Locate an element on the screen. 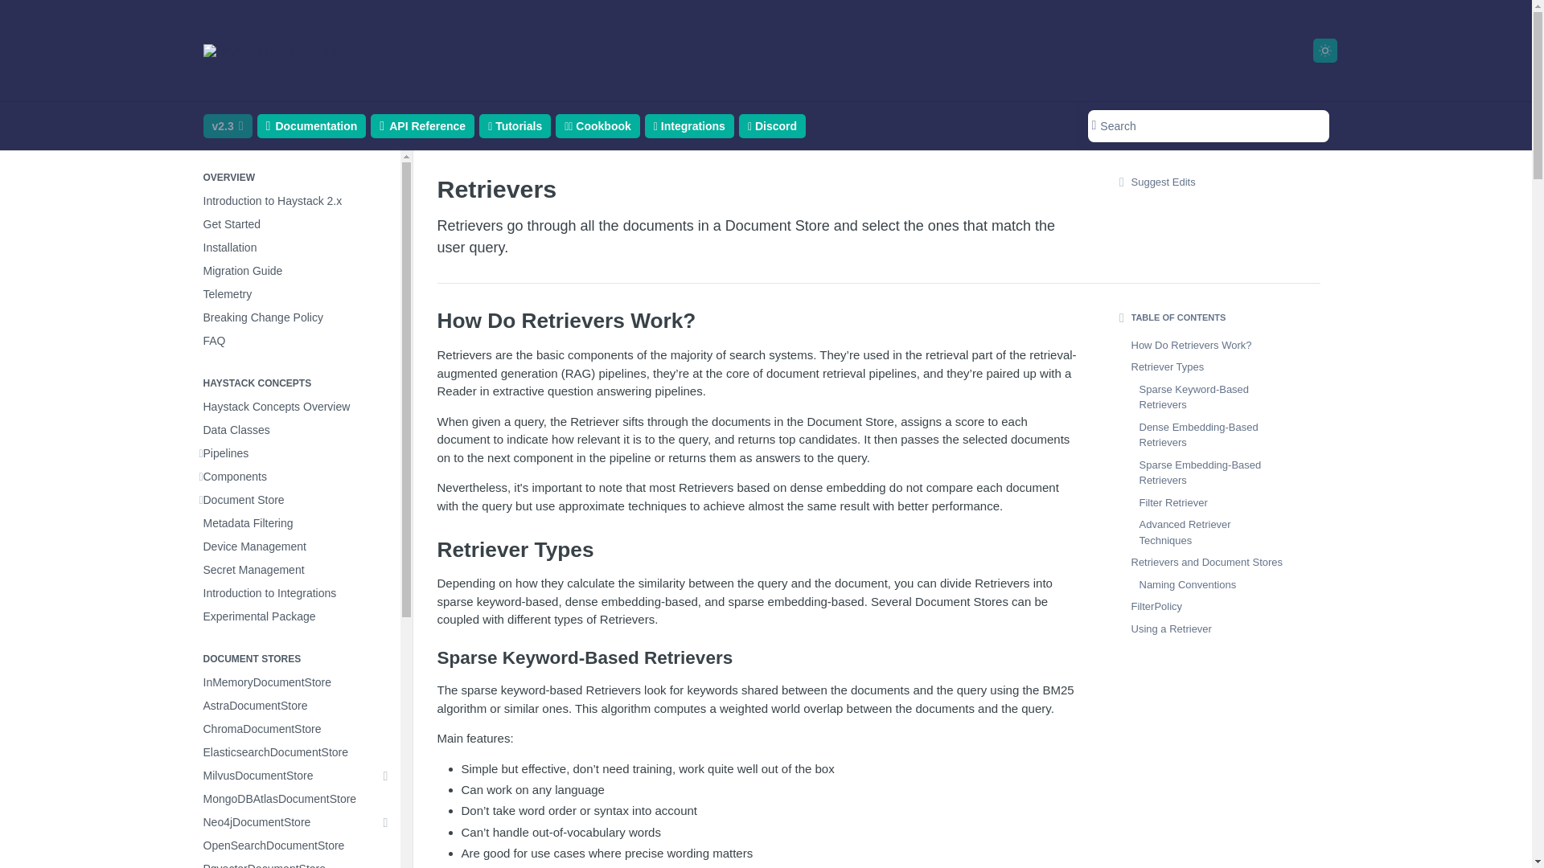 This screenshot has width=1544, height=868. Sparse Keyword-Based Retrievers is located at coordinates (759, 657).